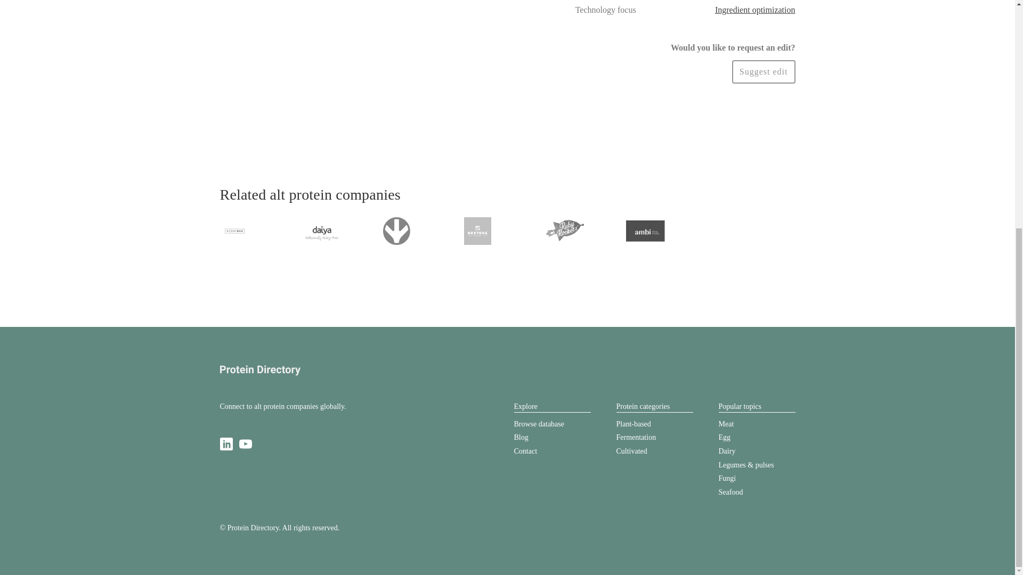  Describe the element at coordinates (764, 71) in the screenshot. I see `Suggest edit` at that location.